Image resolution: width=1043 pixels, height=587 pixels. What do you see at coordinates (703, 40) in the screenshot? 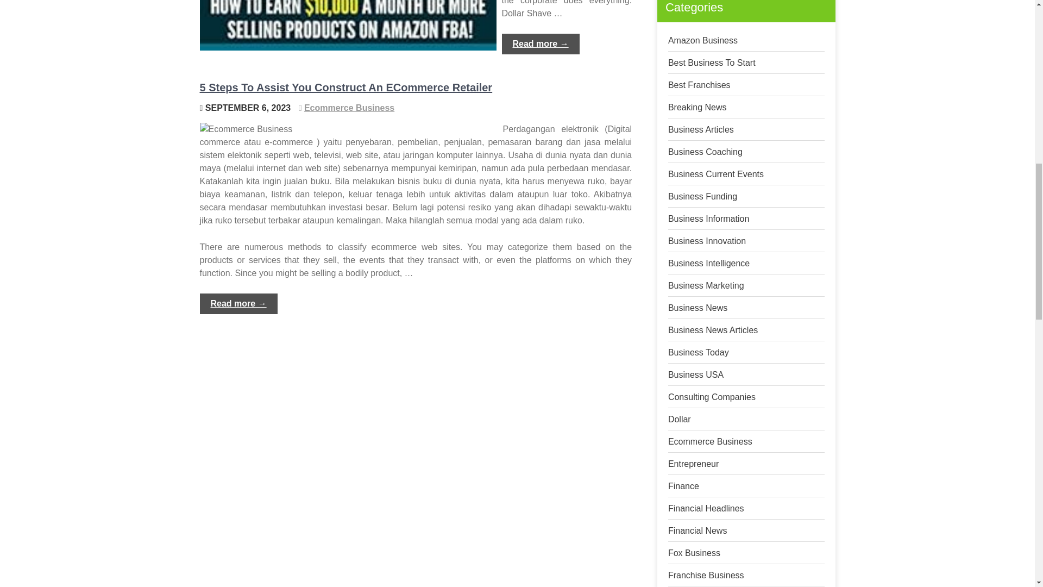
I see `Amazon Business` at bounding box center [703, 40].